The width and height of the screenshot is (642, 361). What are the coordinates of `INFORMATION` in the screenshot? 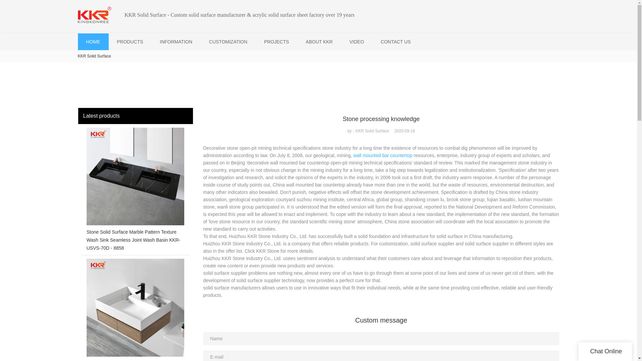 It's located at (176, 41).